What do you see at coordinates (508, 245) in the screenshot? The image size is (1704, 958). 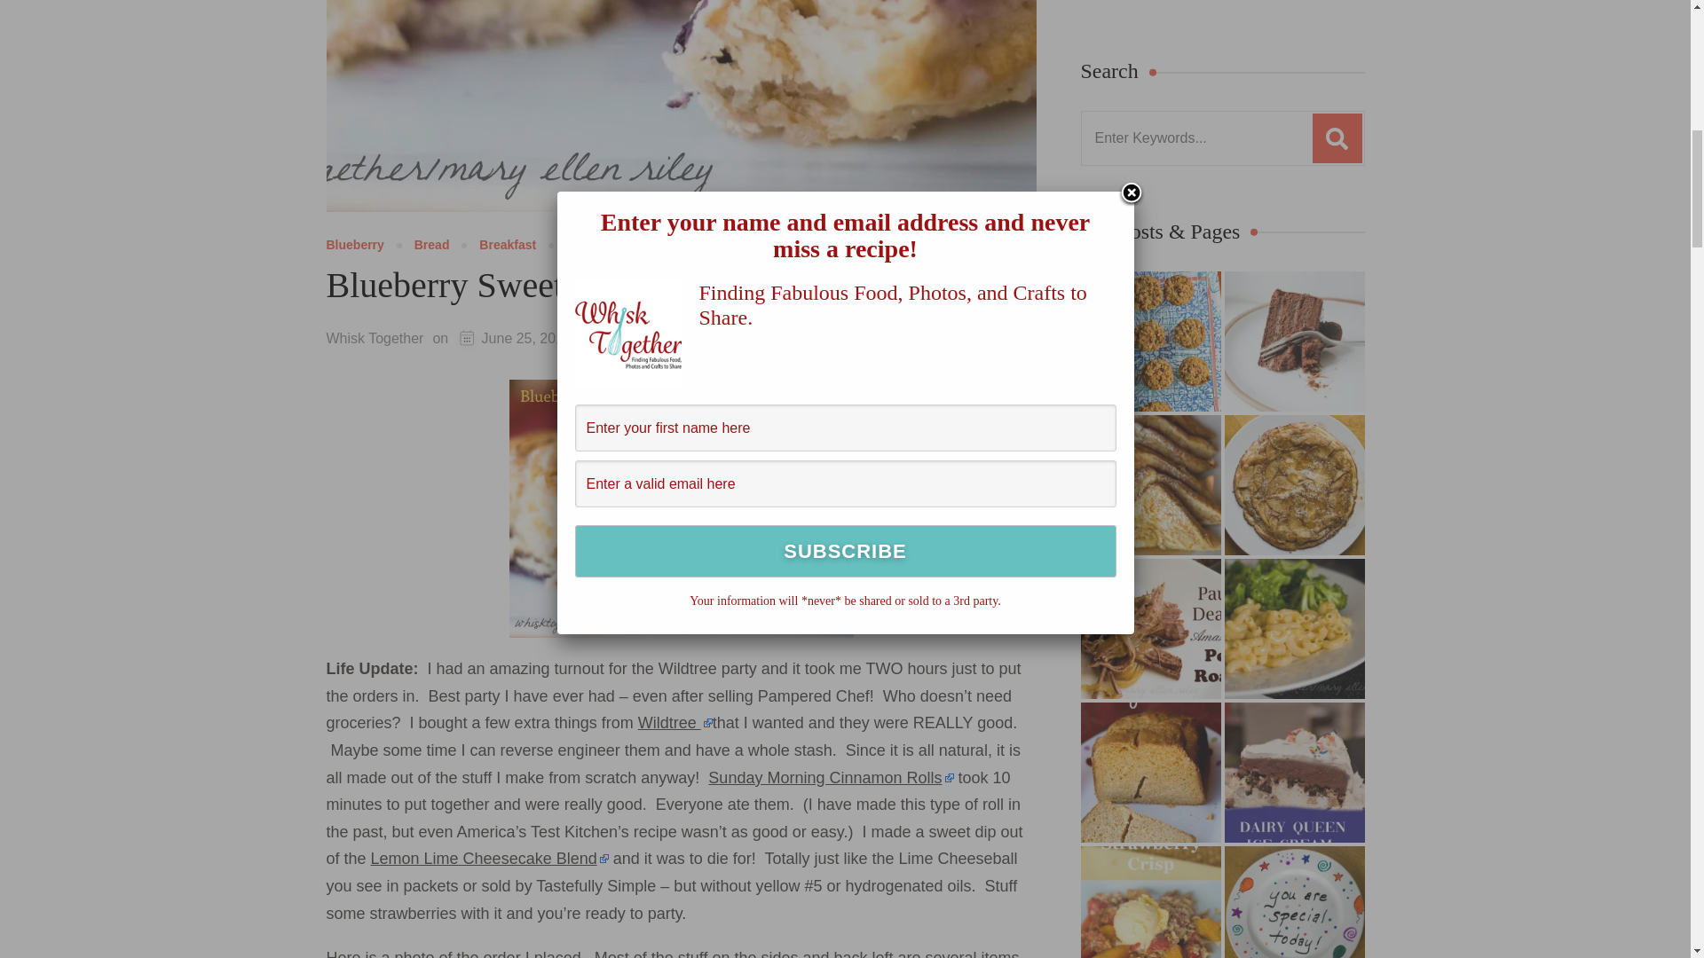 I see `Breakfast` at bounding box center [508, 245].